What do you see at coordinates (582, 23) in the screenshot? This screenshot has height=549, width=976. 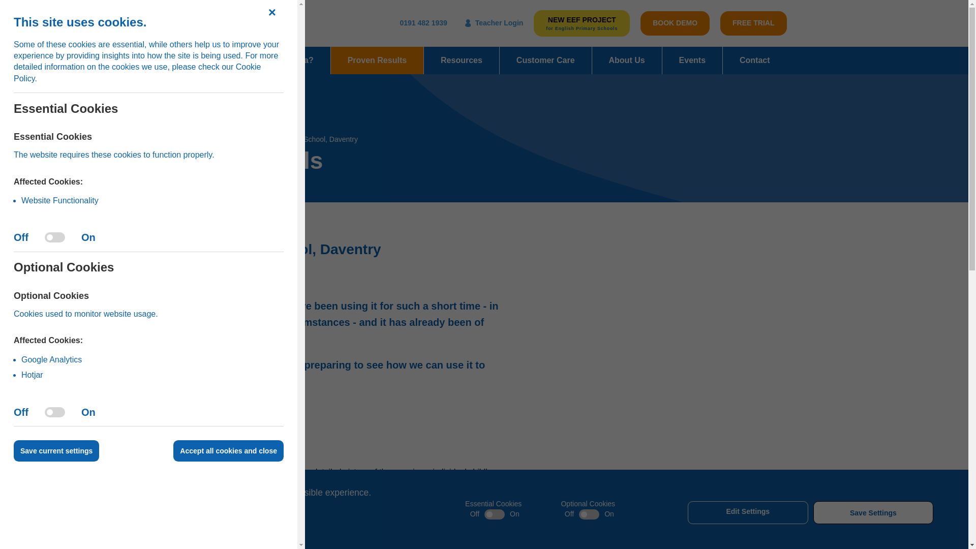 I see `EEF Proven` at bounding box center [582, 23].